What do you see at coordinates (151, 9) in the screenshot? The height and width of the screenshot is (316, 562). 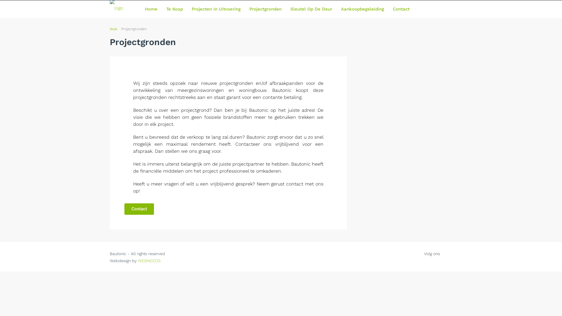 I see `Home` at bounding box center [151, 9].